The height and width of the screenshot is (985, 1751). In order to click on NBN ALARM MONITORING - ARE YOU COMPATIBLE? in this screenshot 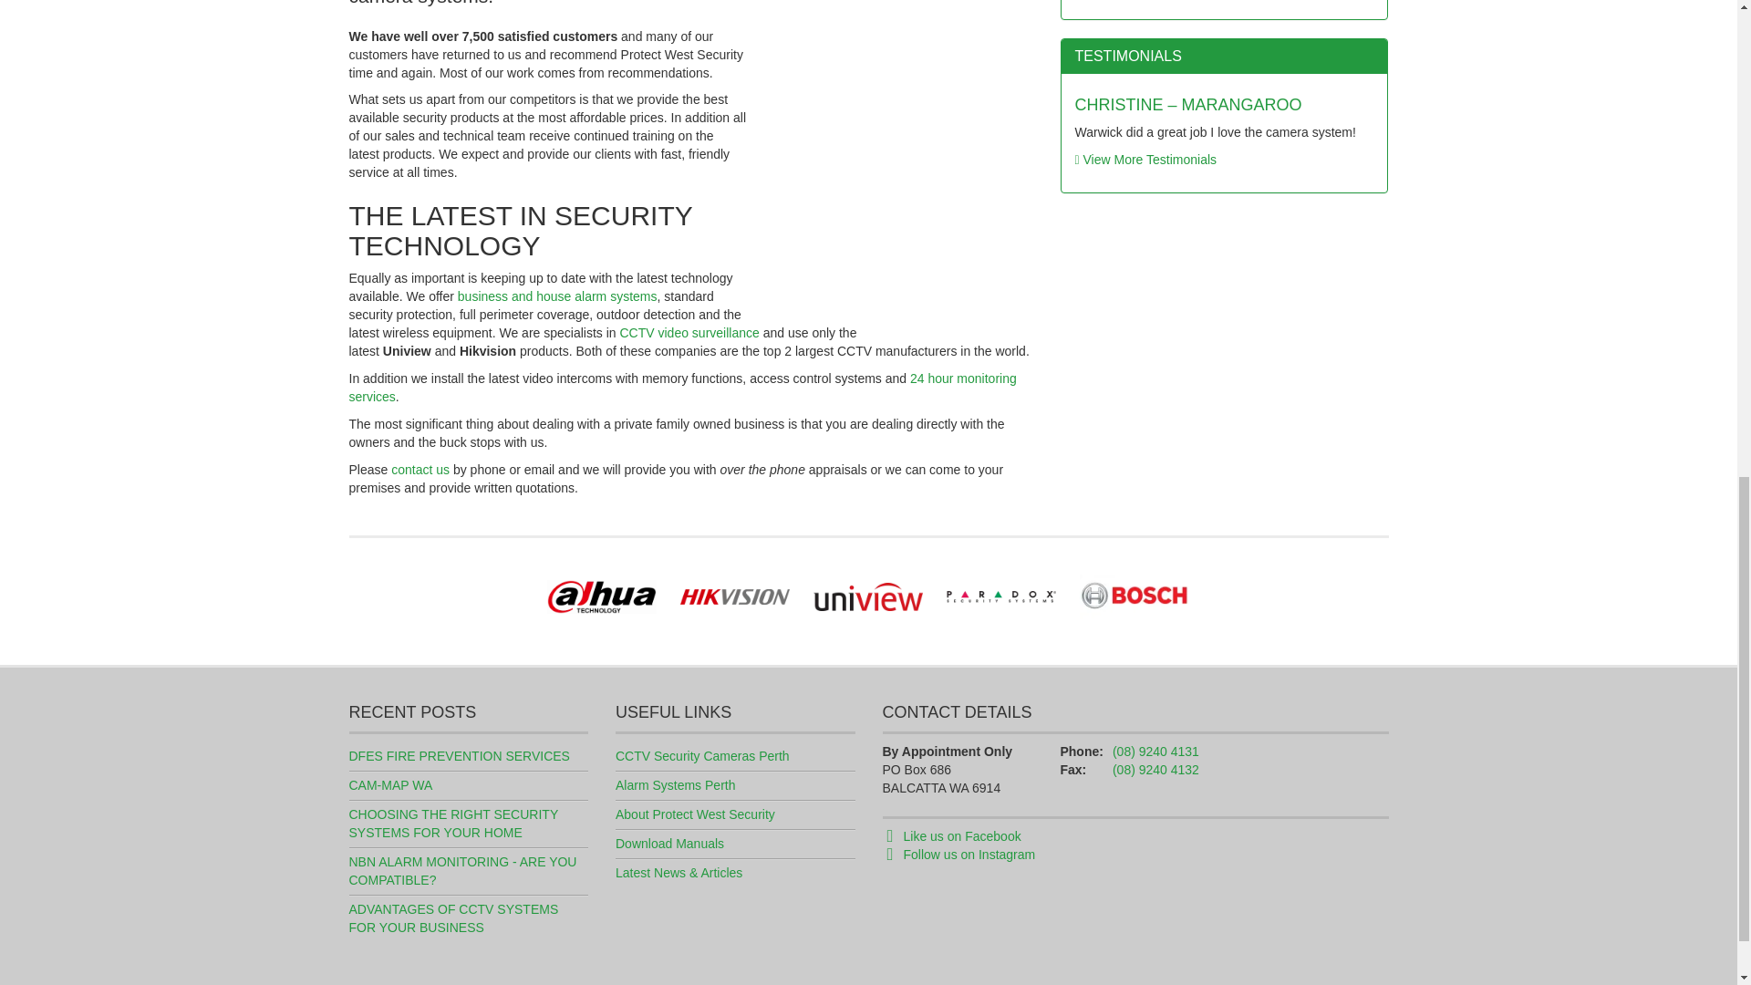, I will do `click(461, 871)`.